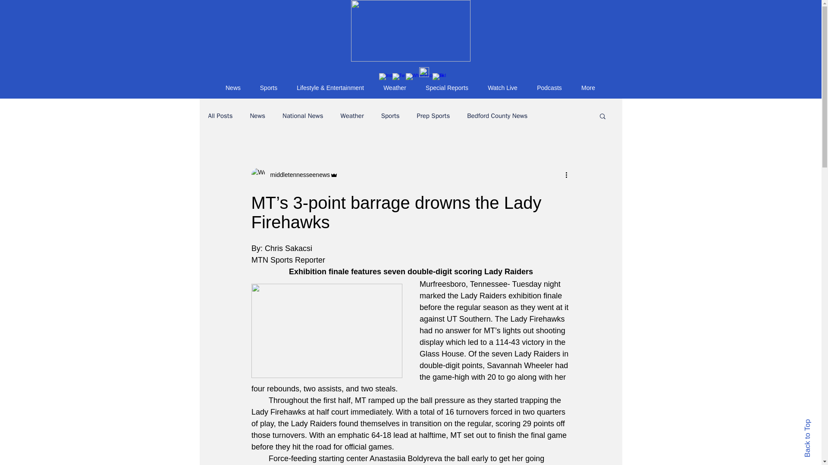  Describe the element at coordinates (549, 88) in the screenshot. I see `Podcasts` at that location.